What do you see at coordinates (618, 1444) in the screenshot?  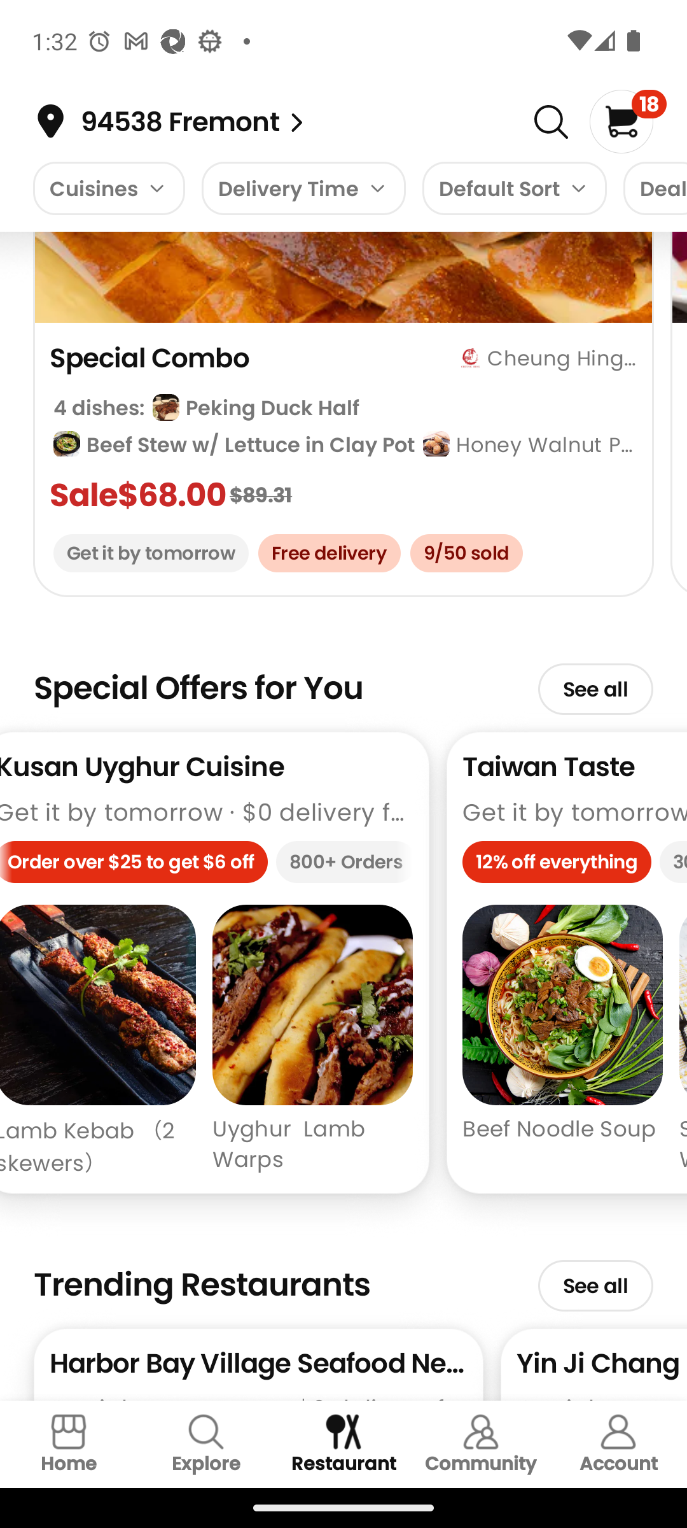 I see `Account` at bounding box center [618, 1444].